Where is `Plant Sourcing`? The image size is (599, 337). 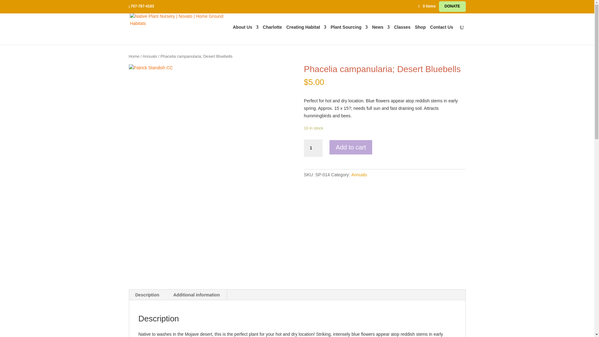
Plant Sourcing is located at coordinates (349, 35).